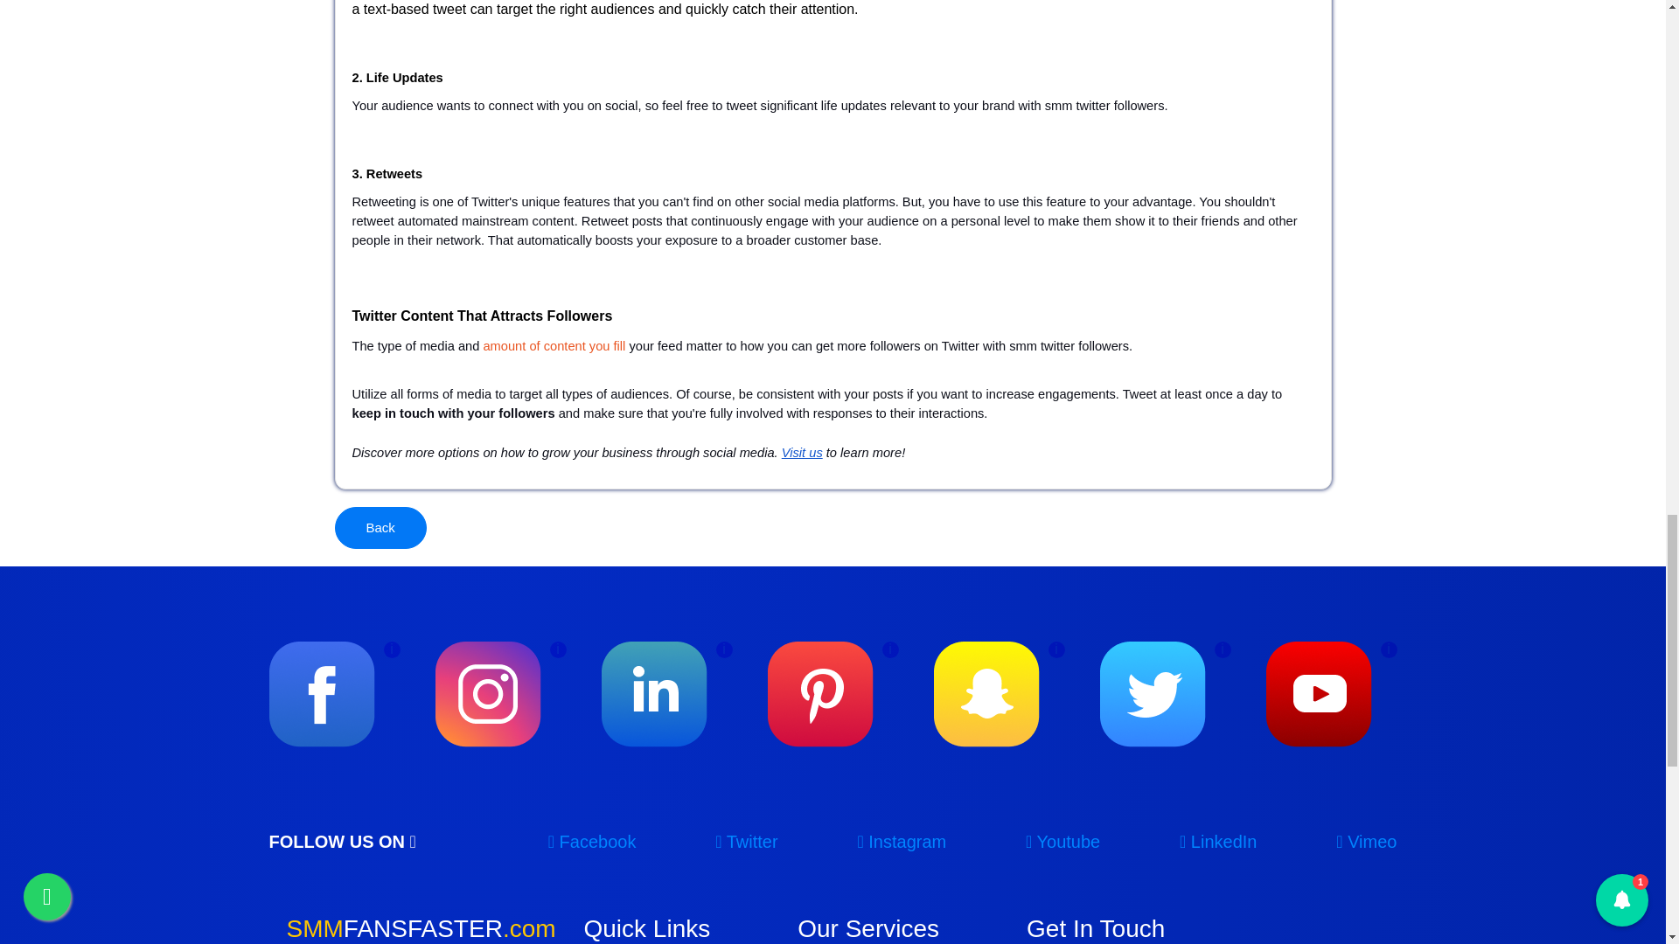  What do you see at coordinates (592, 843) in the screenshot?
I see `Facebook` at bounding box center [592, 843].